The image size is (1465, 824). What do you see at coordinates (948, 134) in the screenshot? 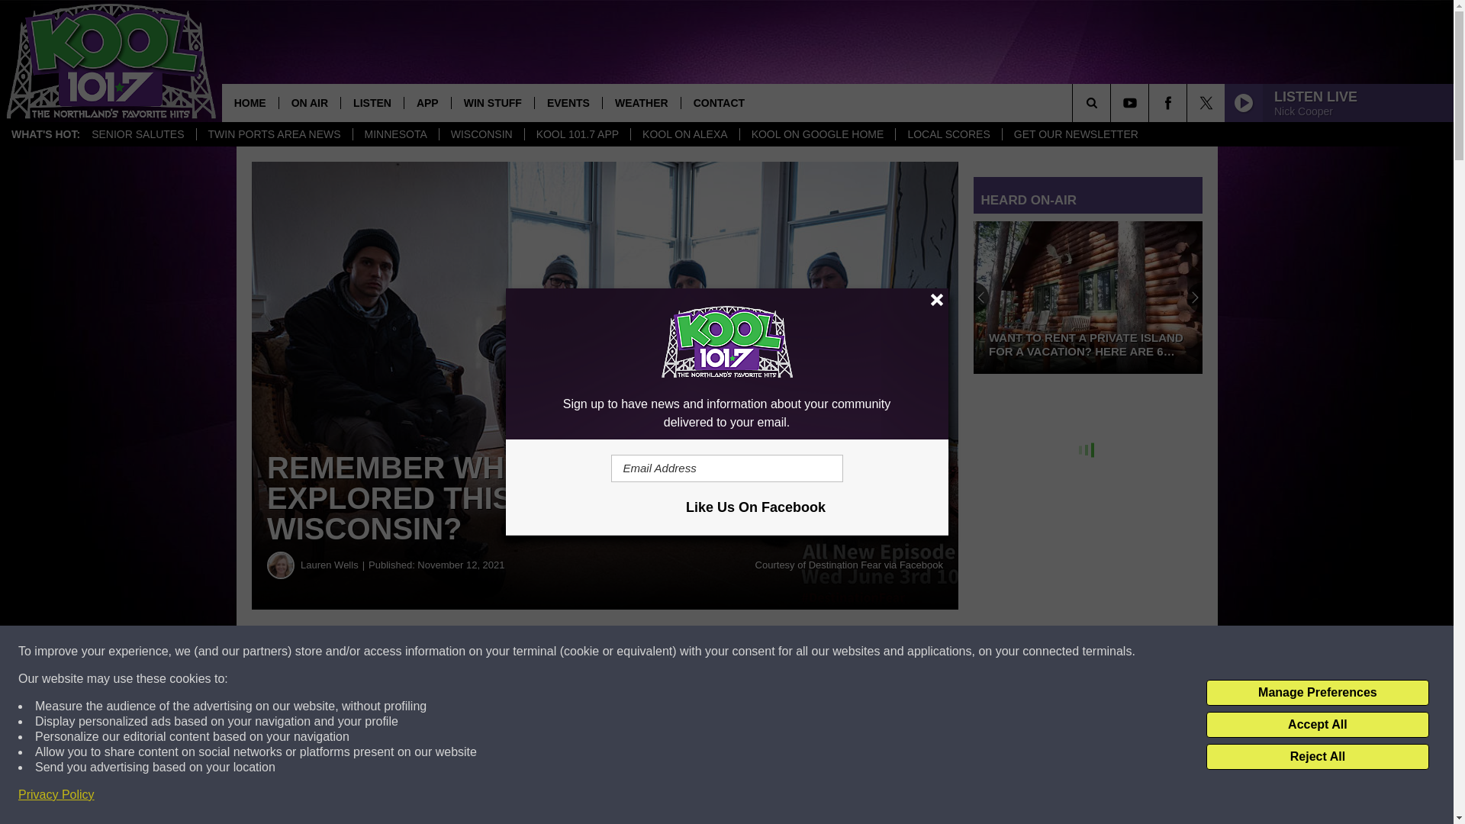
I see `LOCAL SCORES` at bounding box center [948, 134].